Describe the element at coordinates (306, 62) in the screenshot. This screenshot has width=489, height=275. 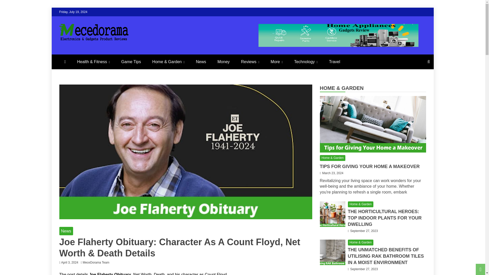
I see `Technology` at that location.